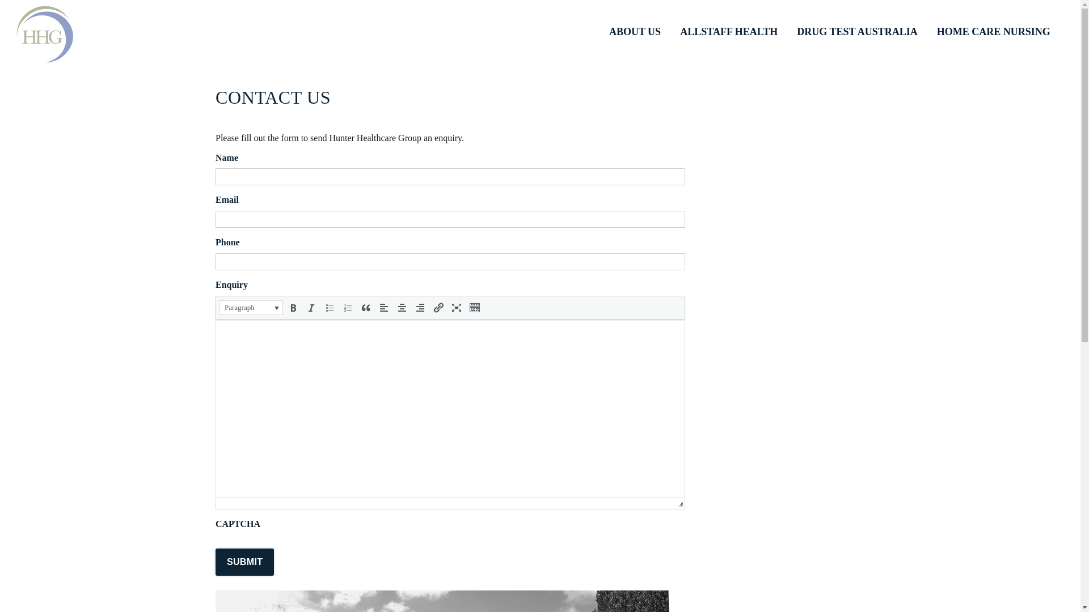 The width and height of the screenshot is (1089, 612). What do you see at coordinates (245, 562) in the screenshot?
I see `Submit` at bounding box center [245, 562].